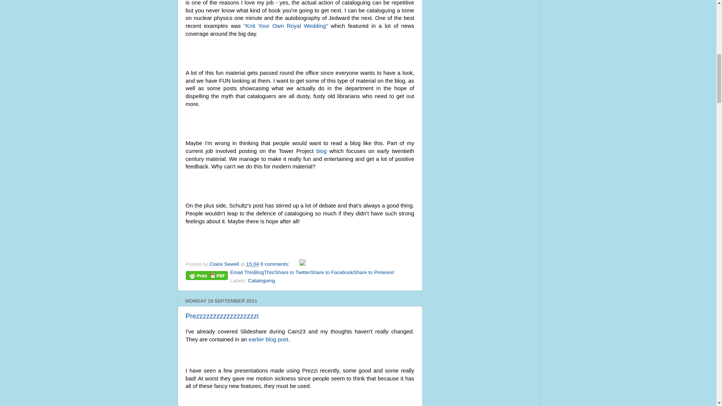 This screenshot has height=406, width=722. Describe the element at coordinates (264, 272) in the screenshot. I see `BlogThis!` at that location.